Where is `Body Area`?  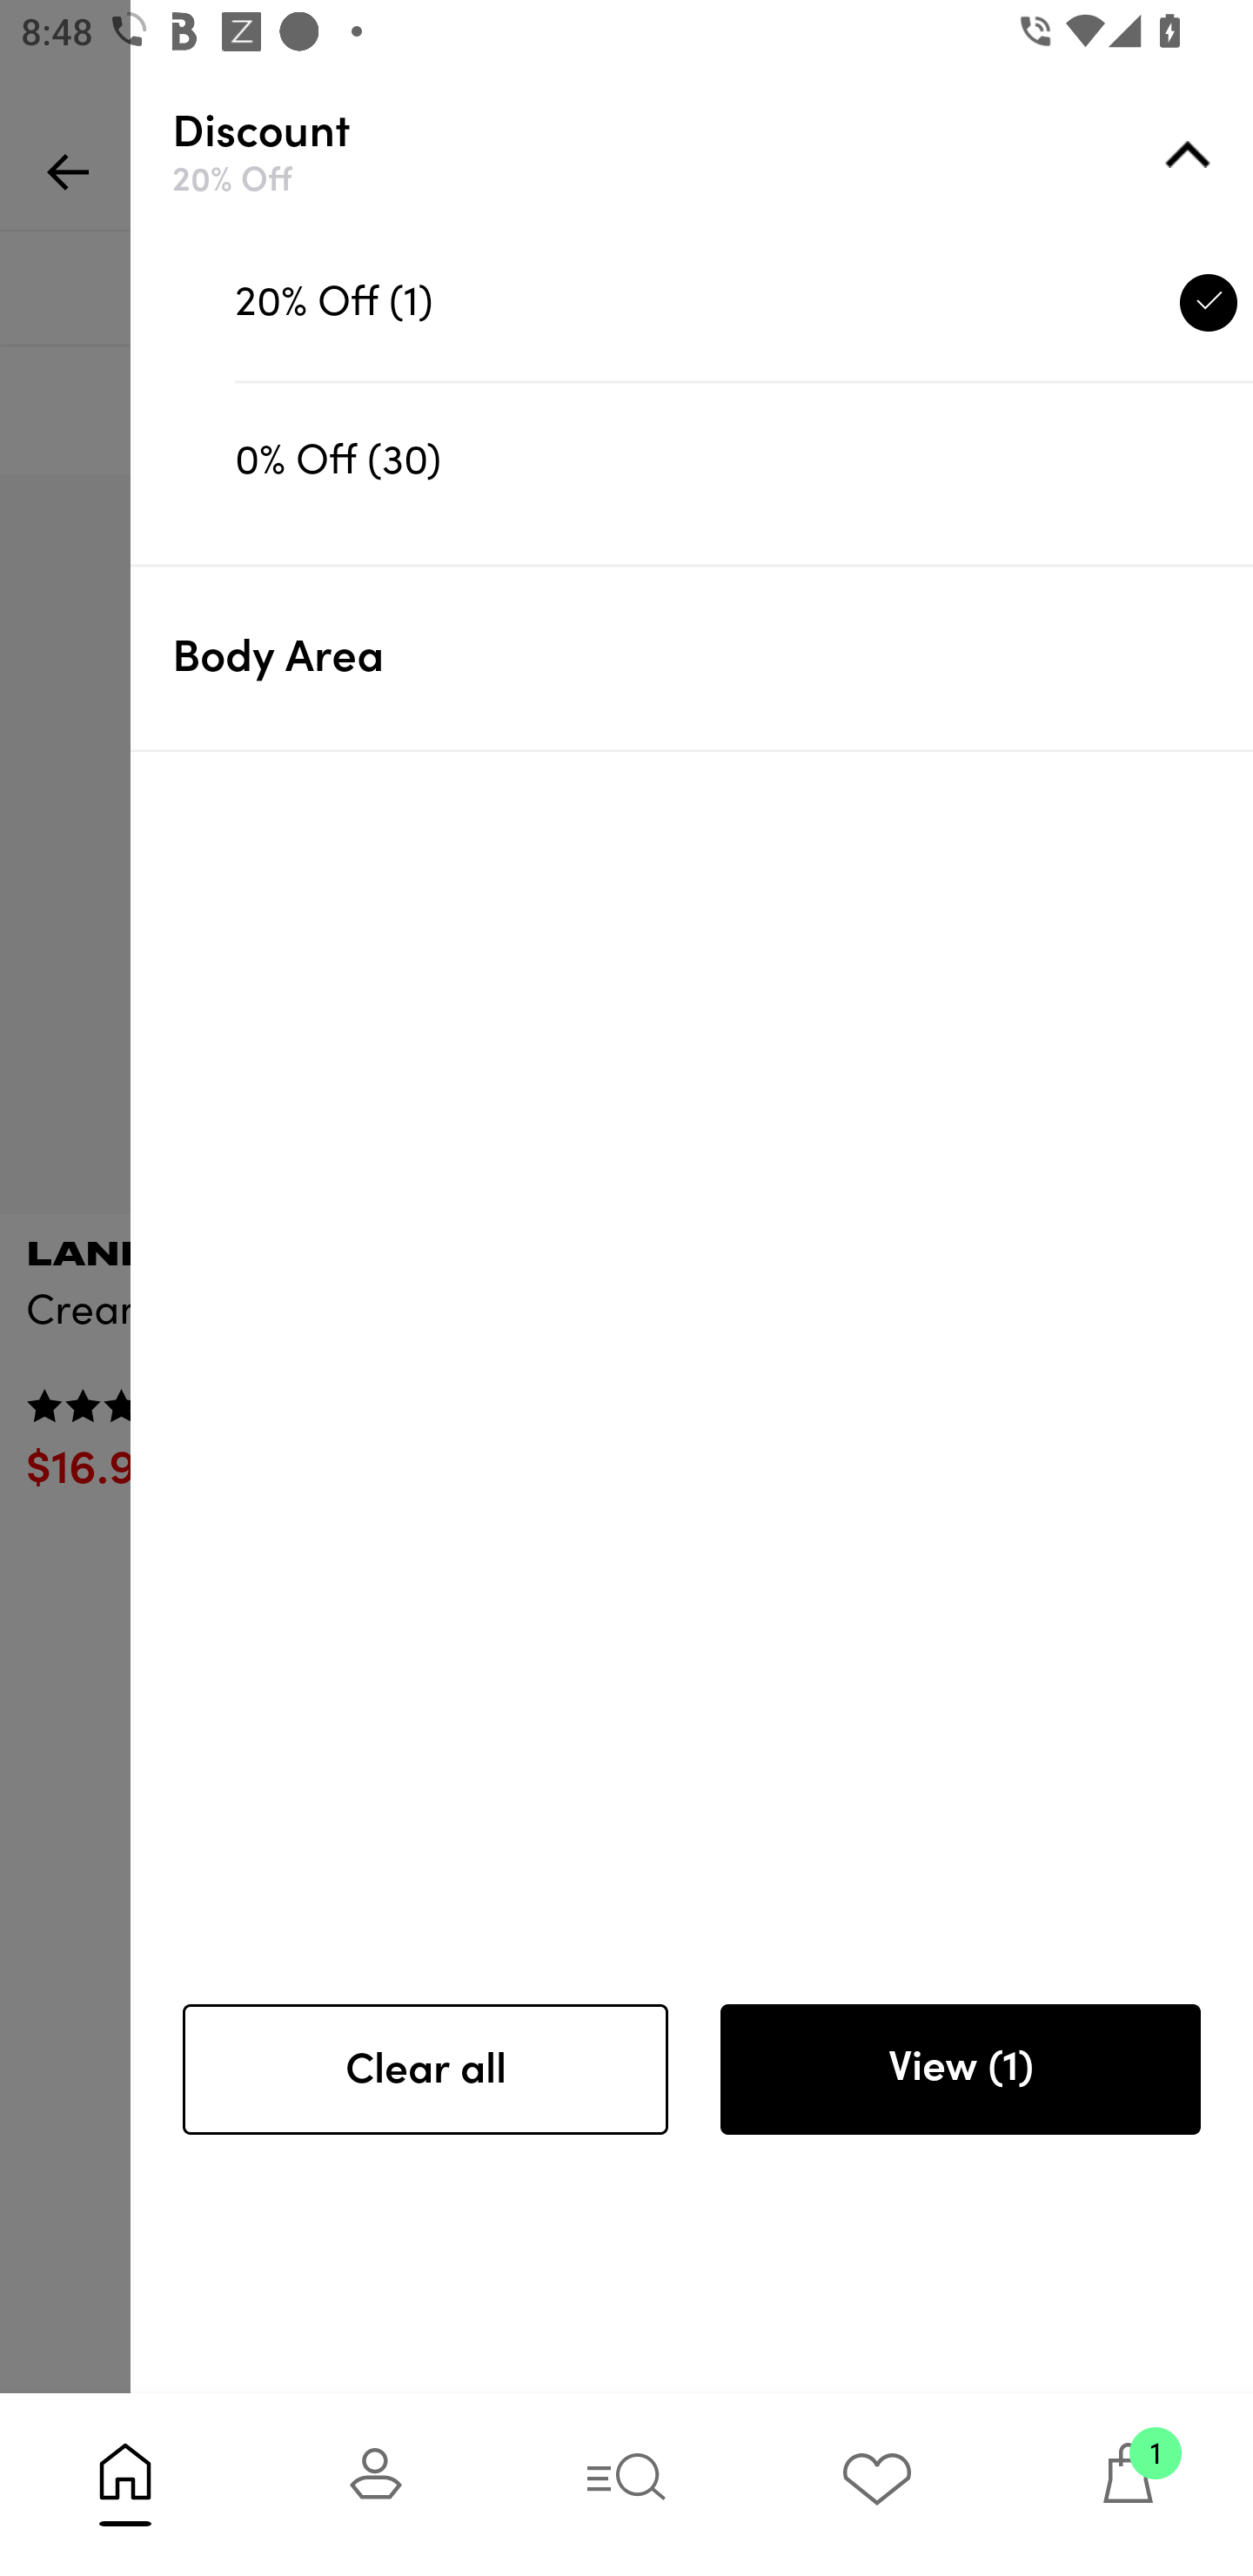
Body Area is located at coordinates (713, 658).